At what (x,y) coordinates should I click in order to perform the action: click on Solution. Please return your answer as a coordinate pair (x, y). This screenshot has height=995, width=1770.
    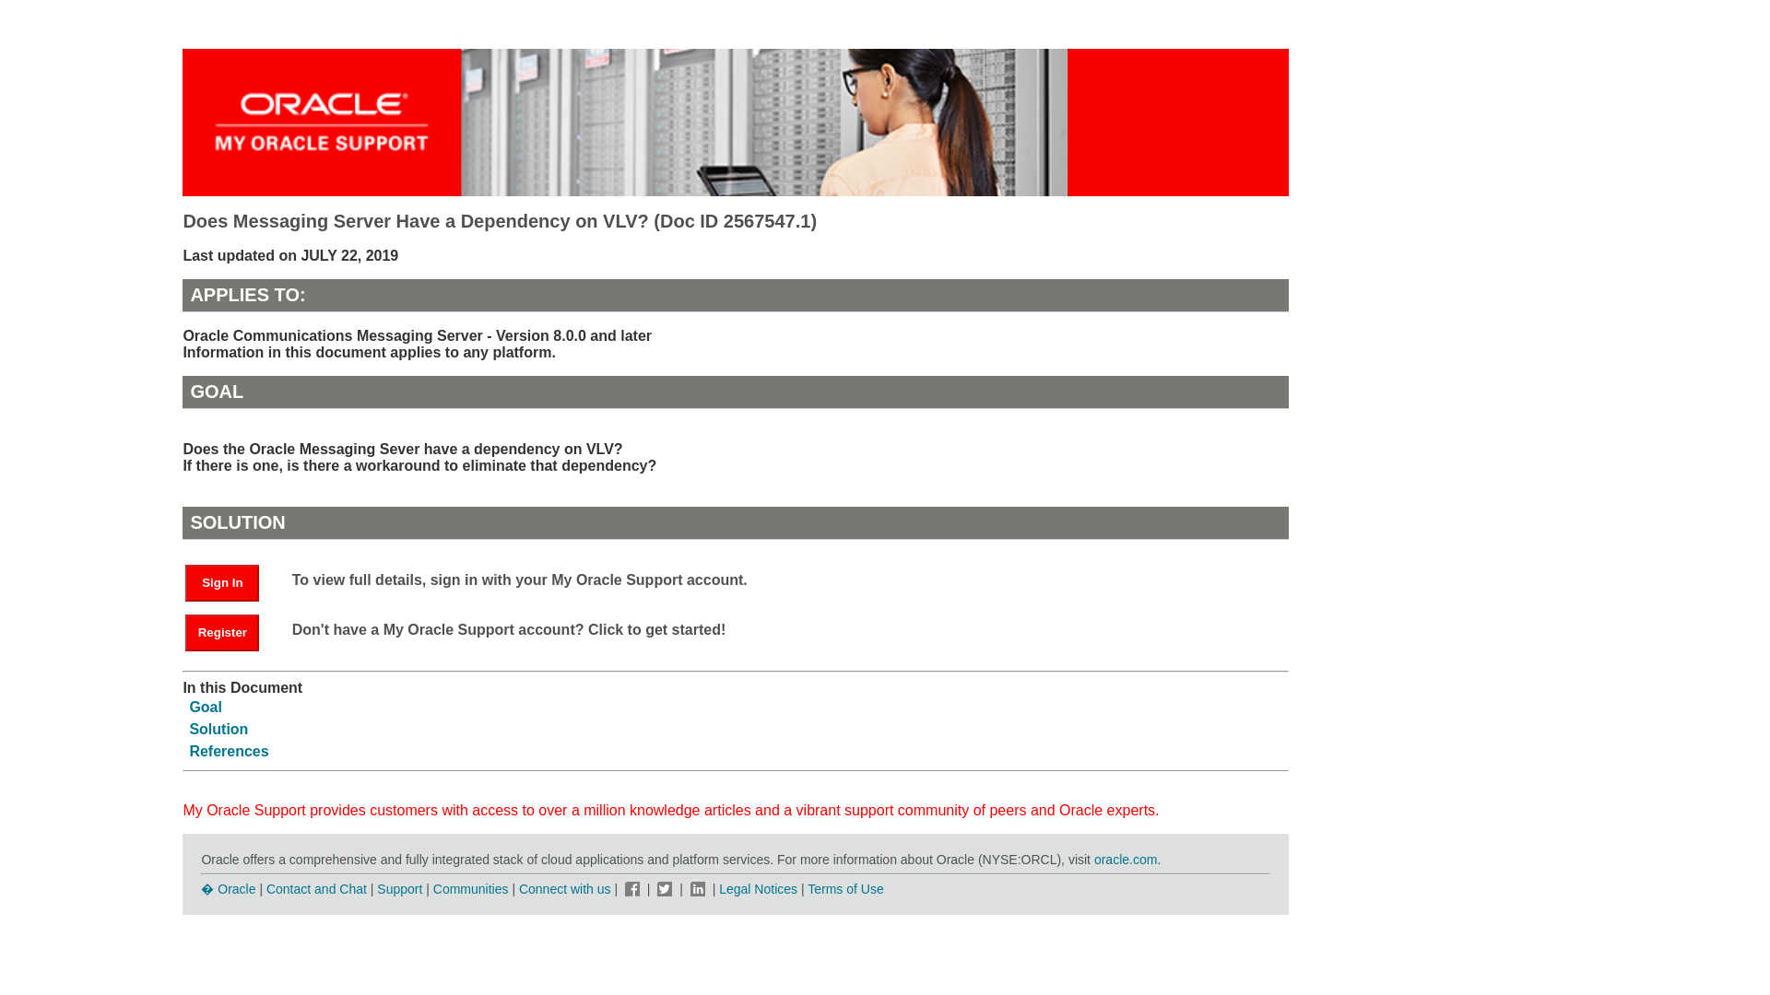
    Looking at the image, I should click on (218, 730).